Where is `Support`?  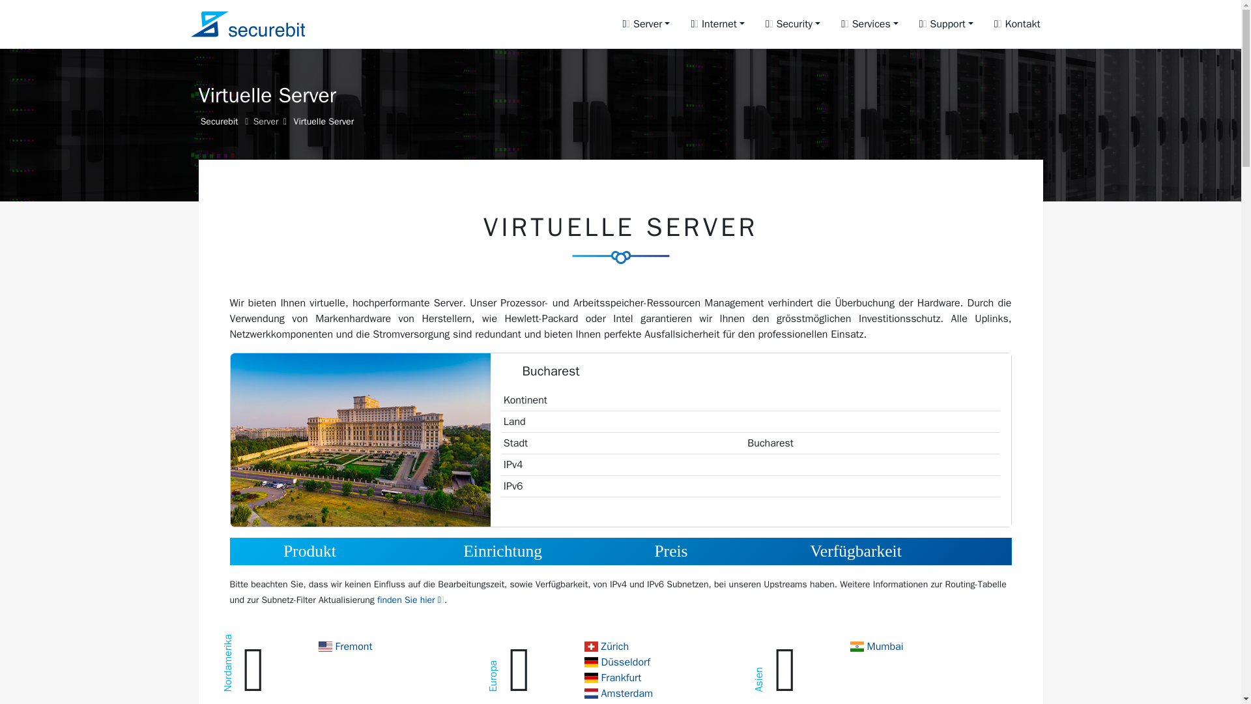
Support is located at coordinates (946, 24).